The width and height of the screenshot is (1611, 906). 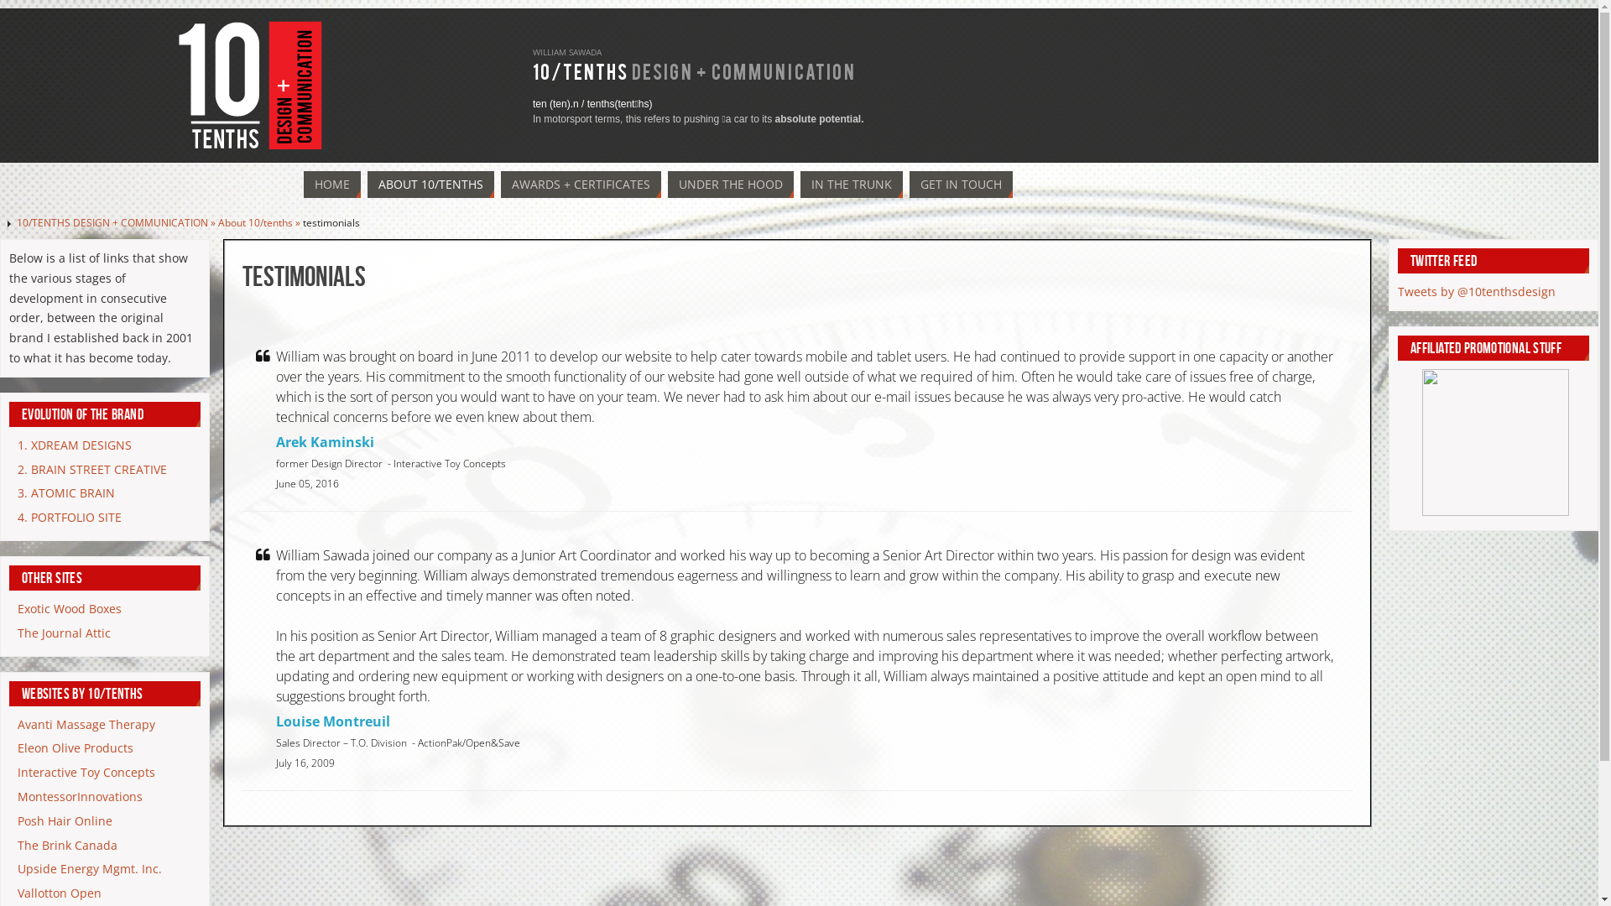 What do you see at coordinates (86, 725) in the screenshot?
I see `Avanti Massage Therapy` at bounding box center [86, 725].